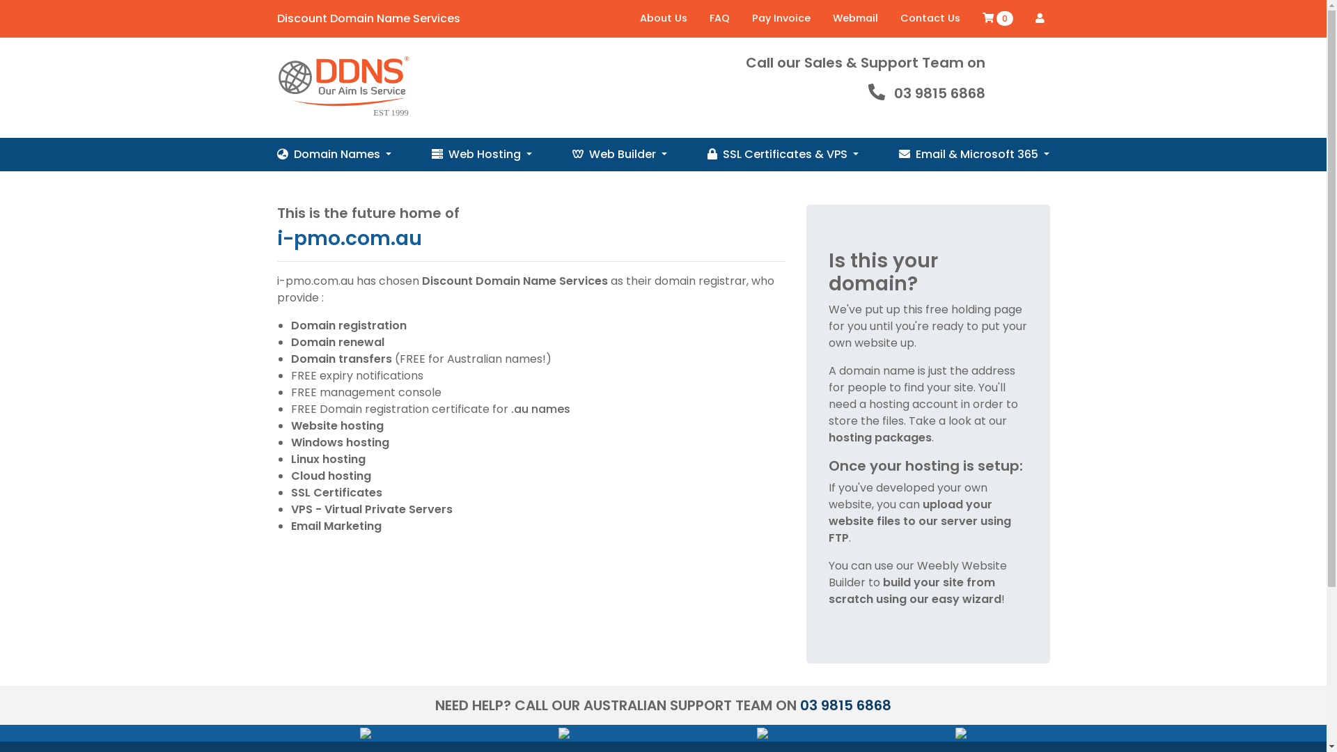 The image size is (1337, 752). I want to click on Website hosting, so click(337, 426).